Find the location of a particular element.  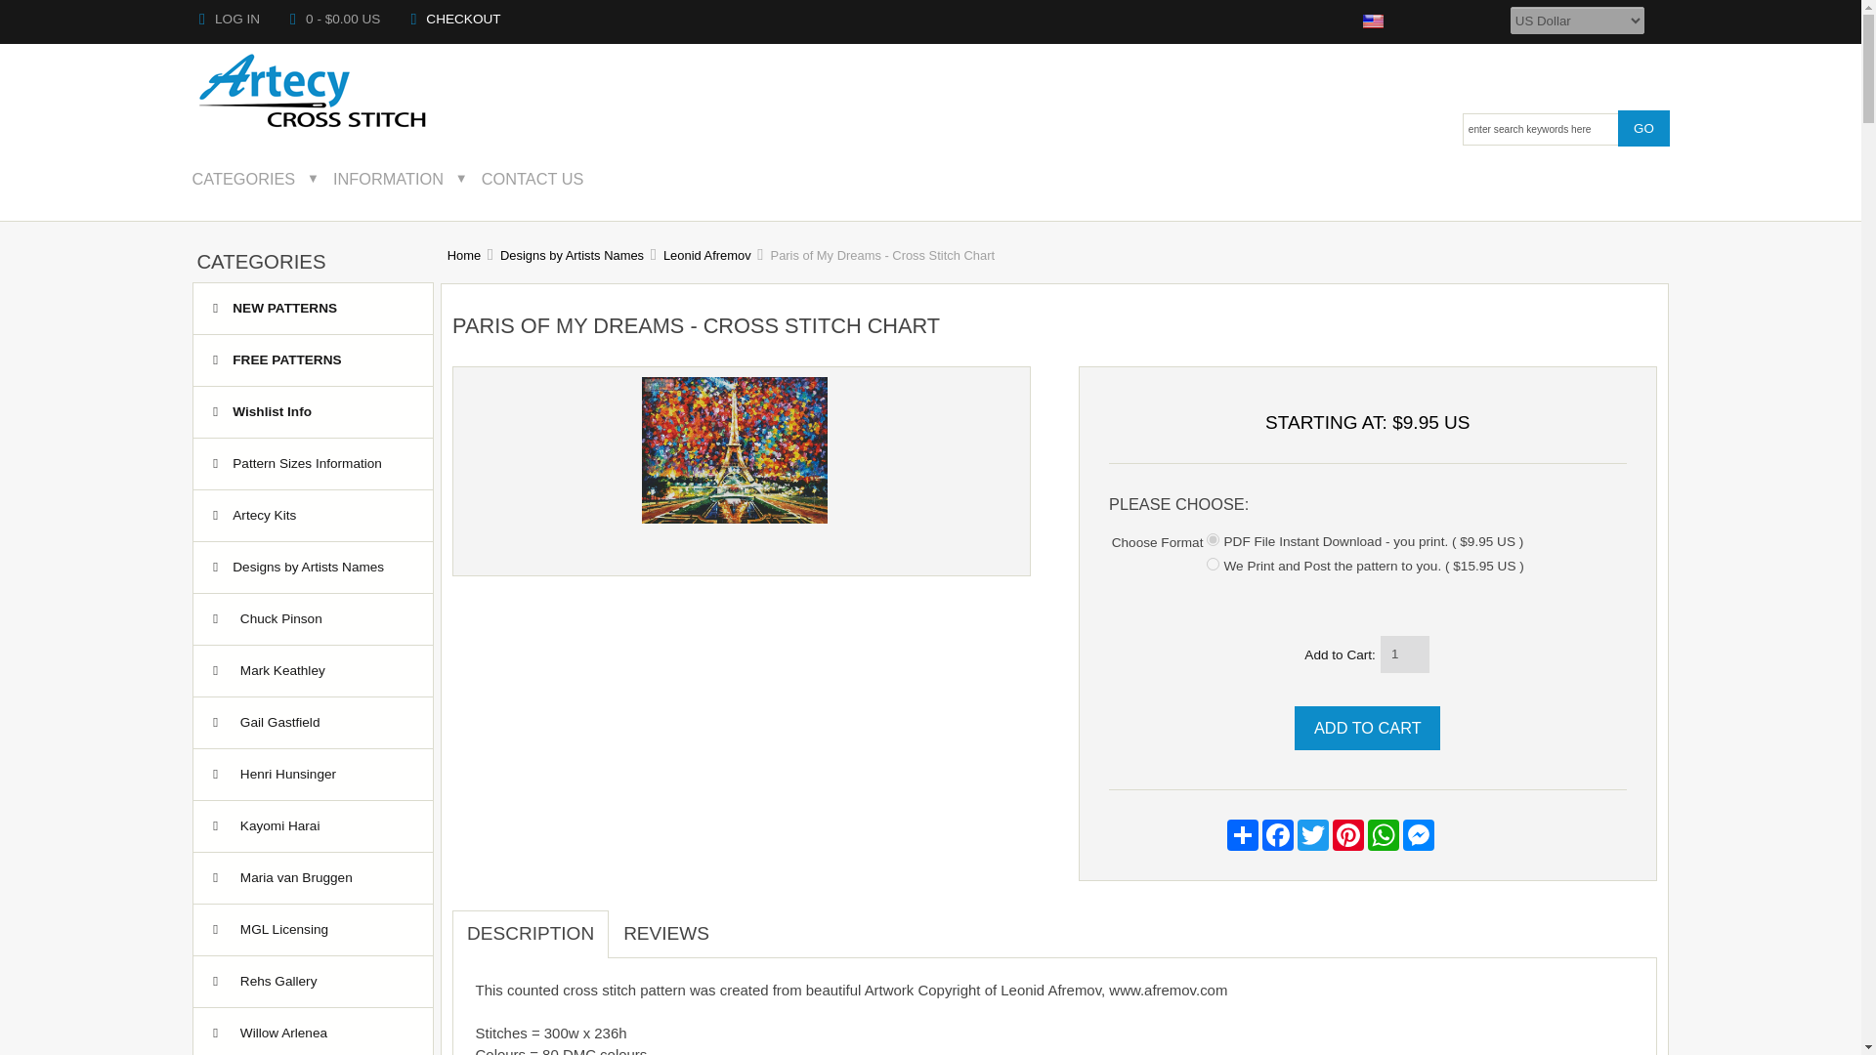

Paris of My Dreams - Cross Stitch Chart is located at coordinates (735, 449).